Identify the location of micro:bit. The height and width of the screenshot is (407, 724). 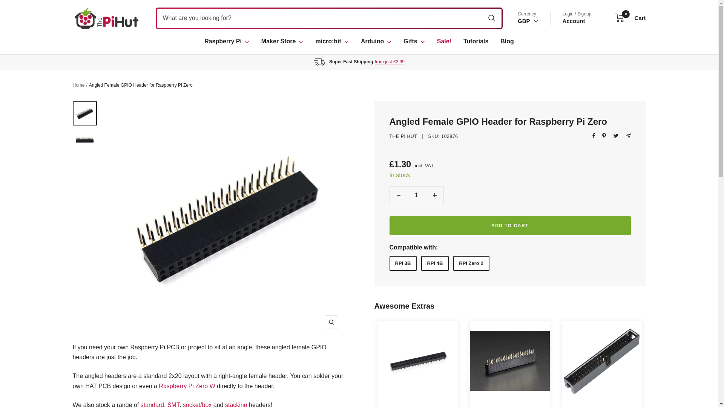
(574, 21).